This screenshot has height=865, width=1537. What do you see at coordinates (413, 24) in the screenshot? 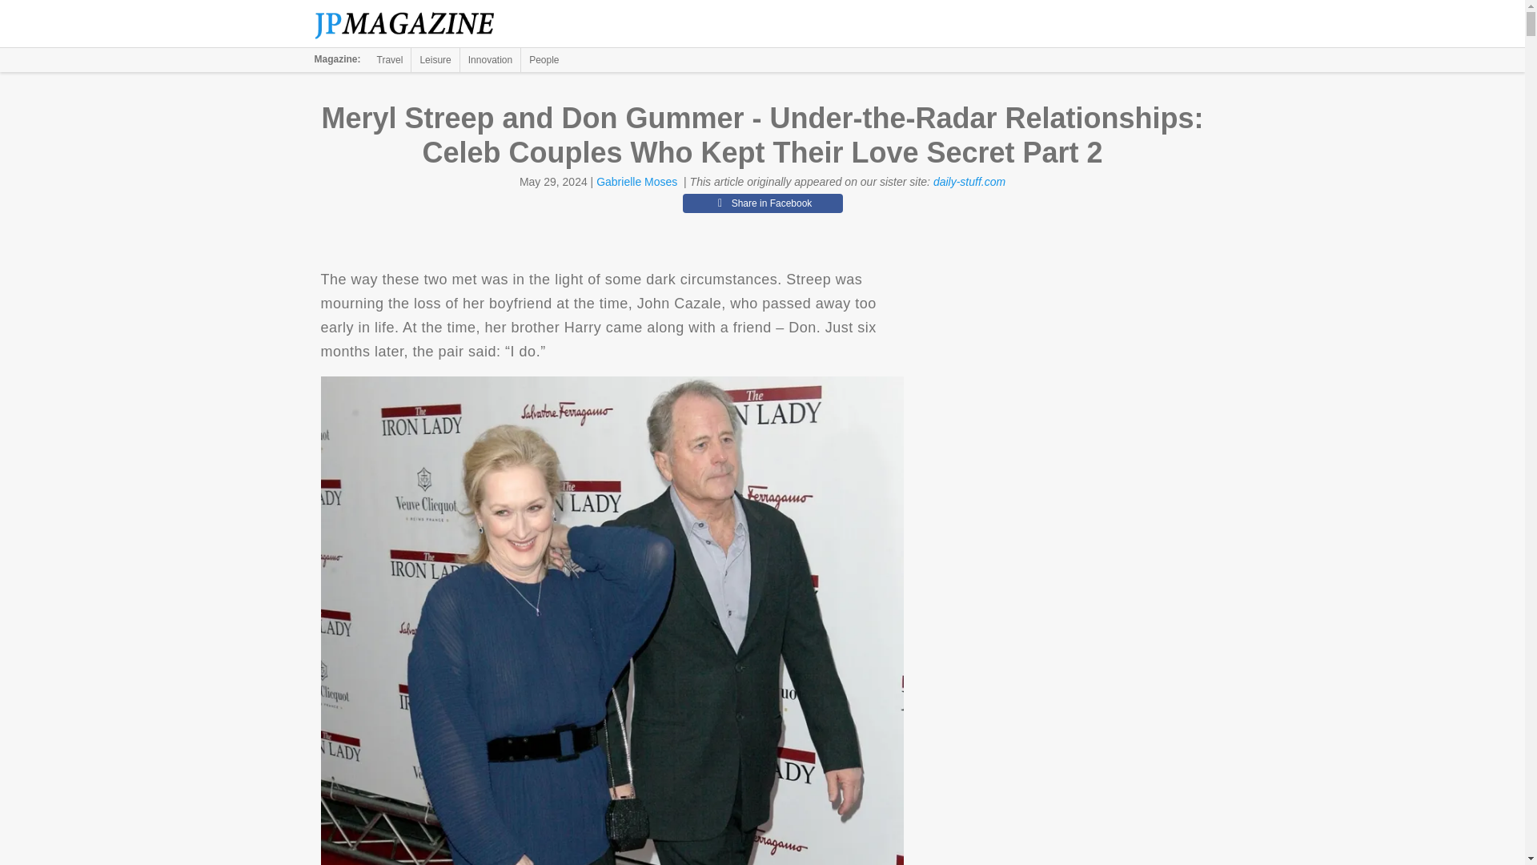
I see `The Jerusalem Post Magazine` at bounding box center [413, 24].